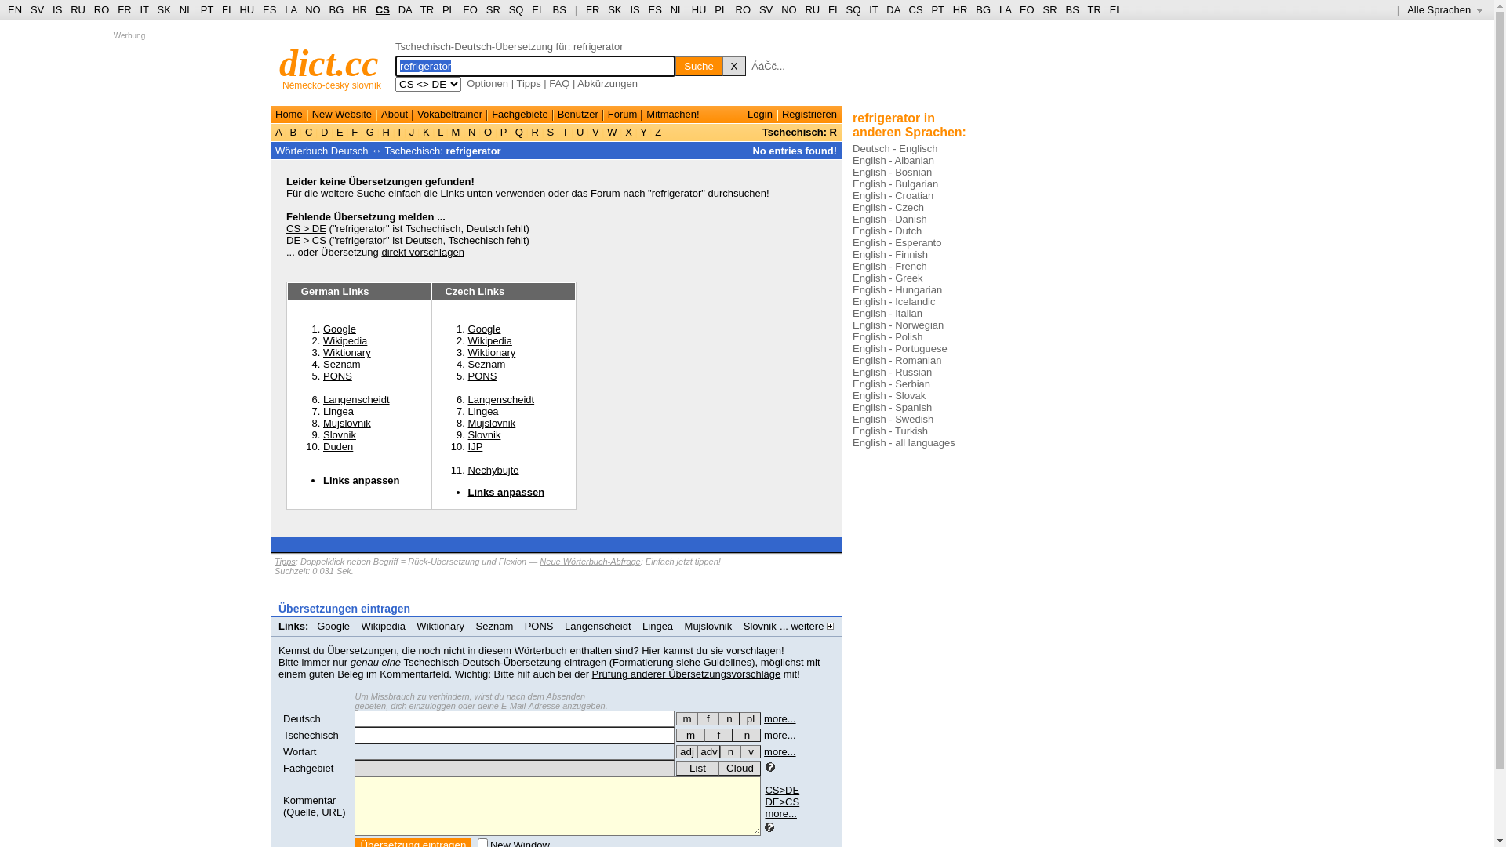 The width and height of the screenshot is (1506, 847). Describe the element at coordinates (338, 447) in the screenshot. I see `Duden` at that location.